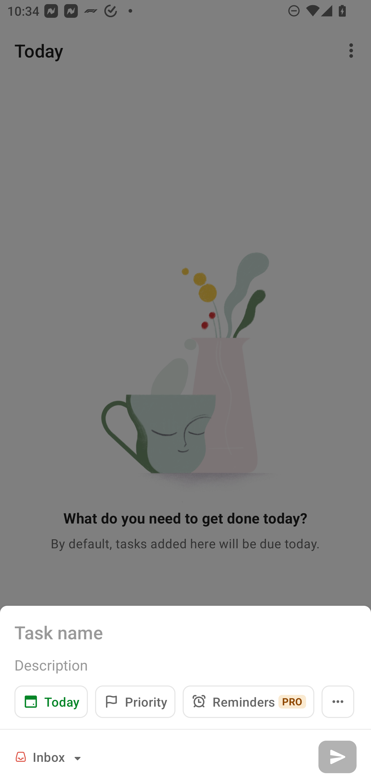 The height and width of the screenshot is (784, 371). I want to click on Open menu, so click(338, 701).